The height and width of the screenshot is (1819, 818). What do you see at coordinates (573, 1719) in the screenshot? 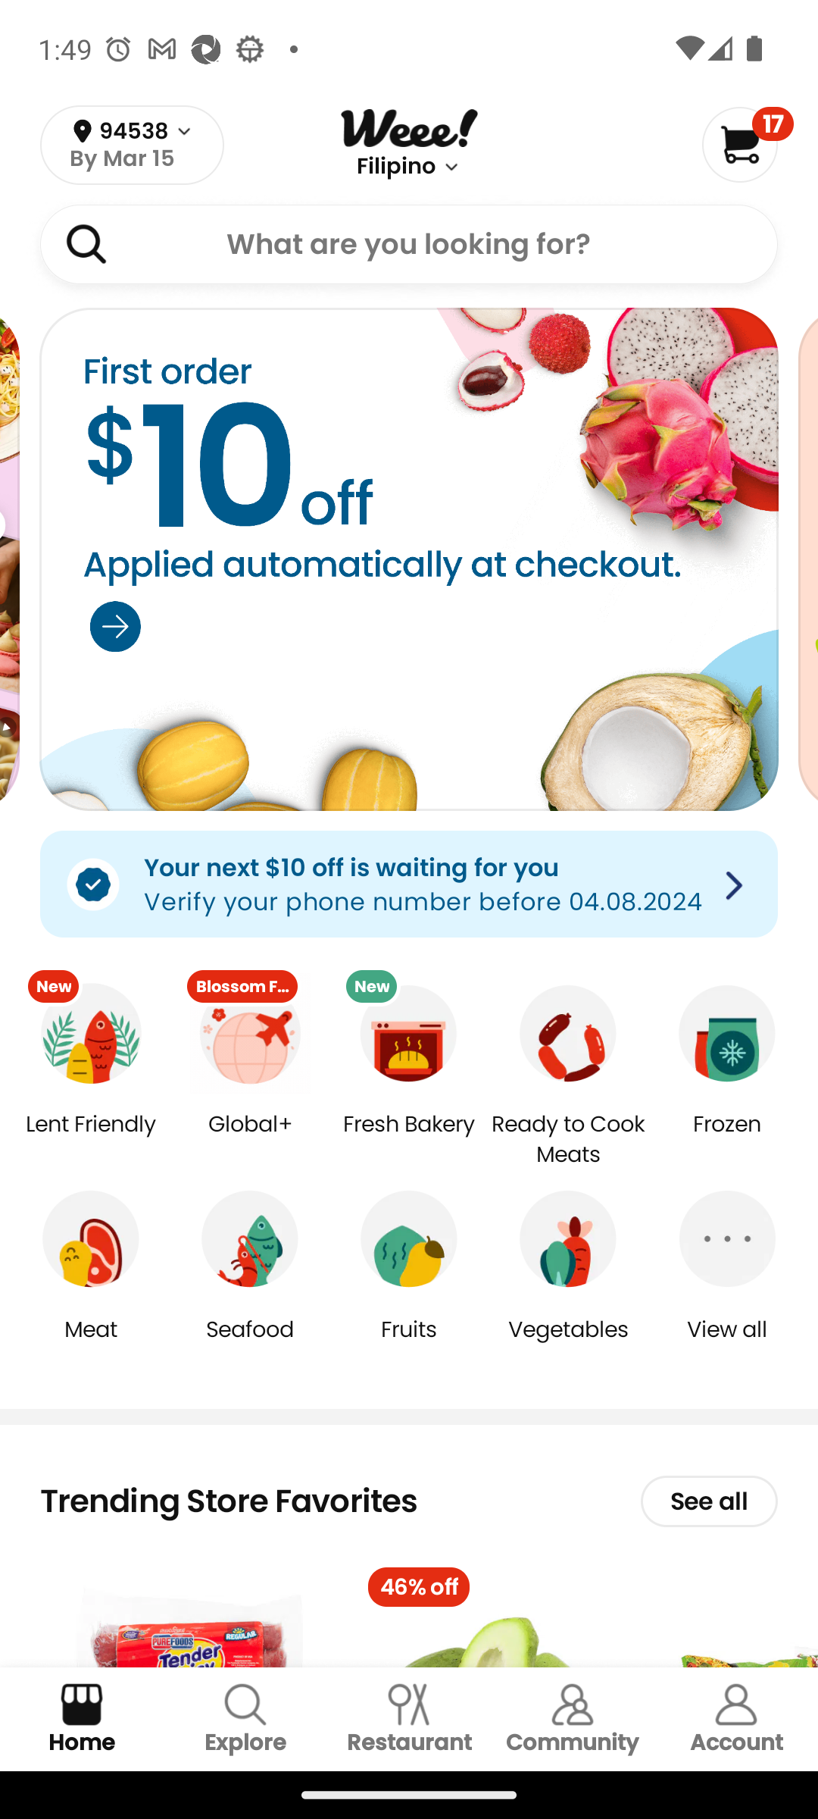
I see `Community` at bounding box center [573, 1719].